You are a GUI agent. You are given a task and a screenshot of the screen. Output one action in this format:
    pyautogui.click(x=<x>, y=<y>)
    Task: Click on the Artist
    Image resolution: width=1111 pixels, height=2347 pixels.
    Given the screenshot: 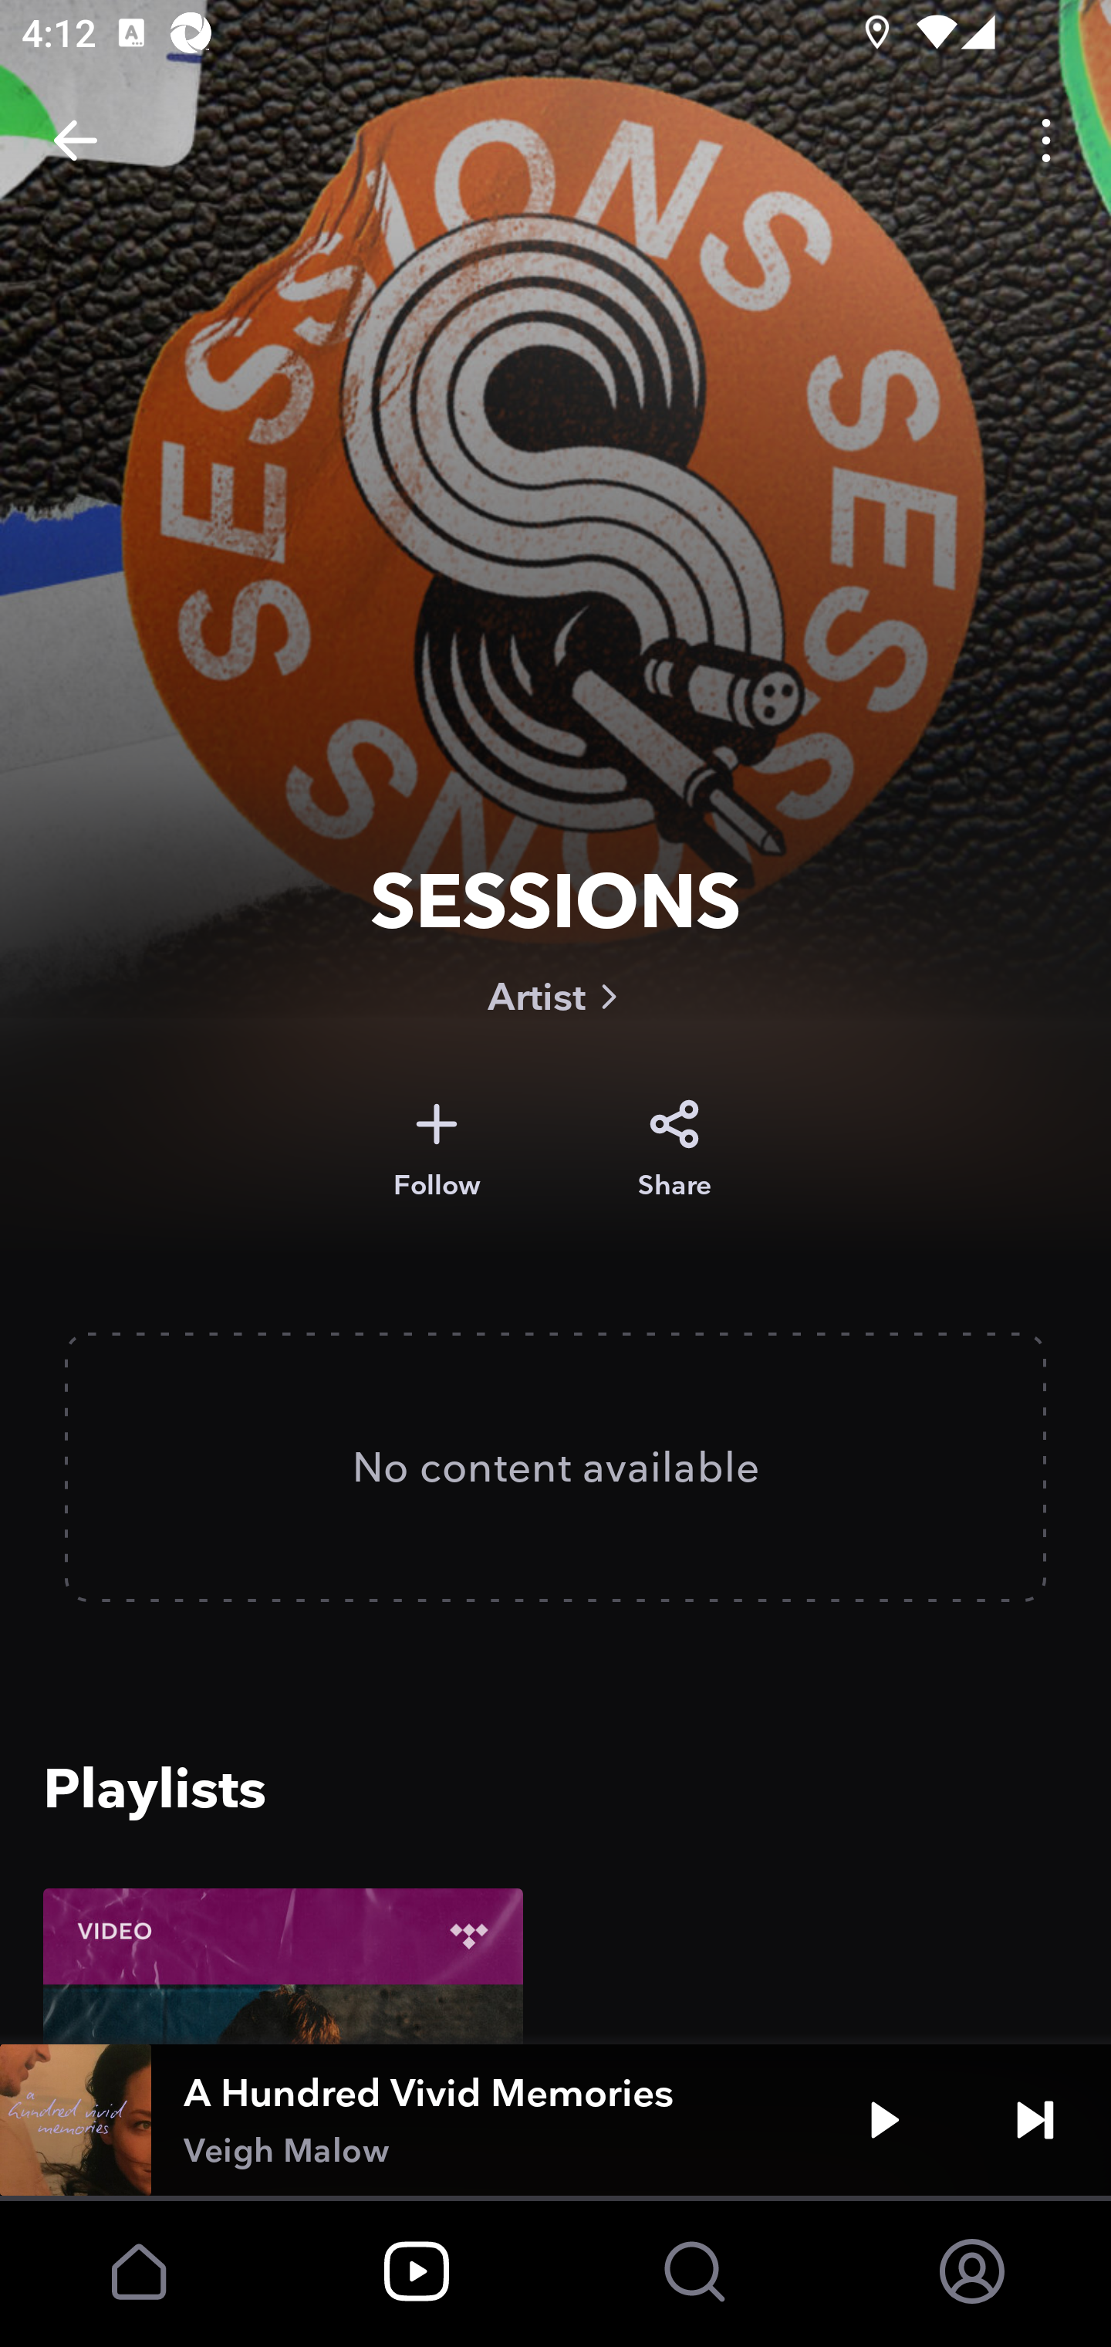 What is the action you would take?
    pyautogui.click(x=555, y=996)
    